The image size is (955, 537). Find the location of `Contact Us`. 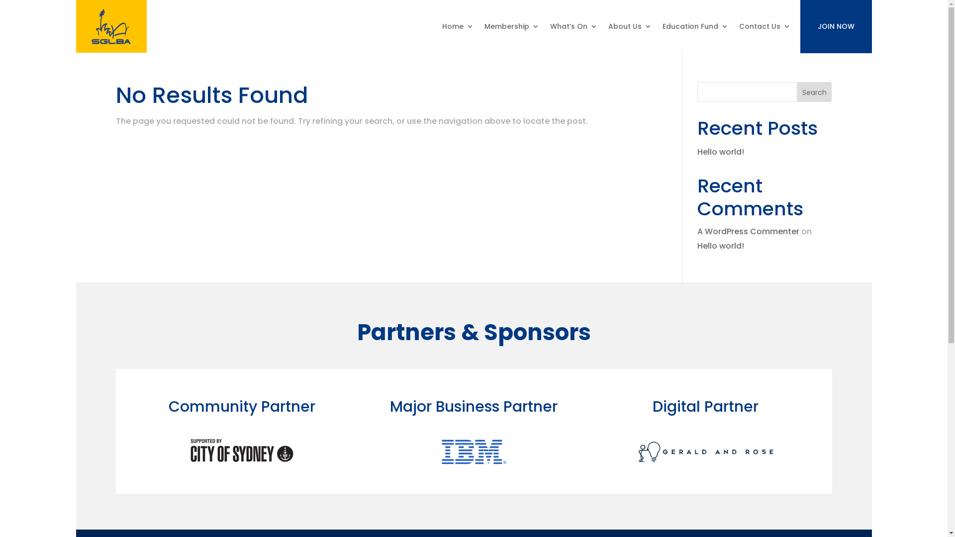

Contact Us is located at coordinates (765, 26).